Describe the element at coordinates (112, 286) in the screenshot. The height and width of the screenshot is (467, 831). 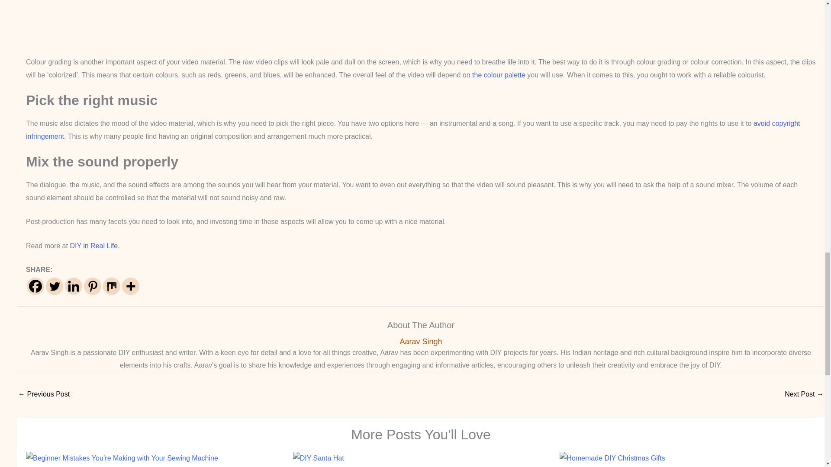
I see `Mix` at that location.